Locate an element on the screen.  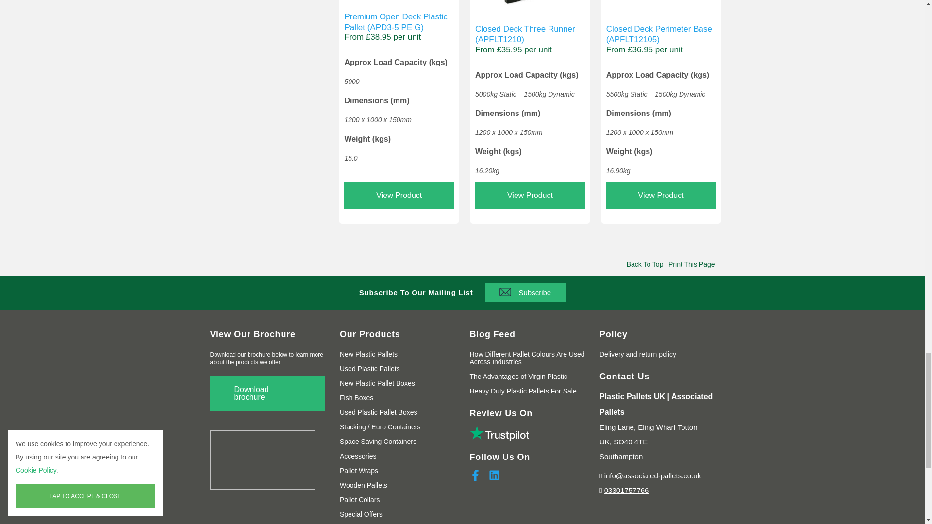
Look How Different Pallet Colours Are Used Across Industries is located at coordinates (527, 358).